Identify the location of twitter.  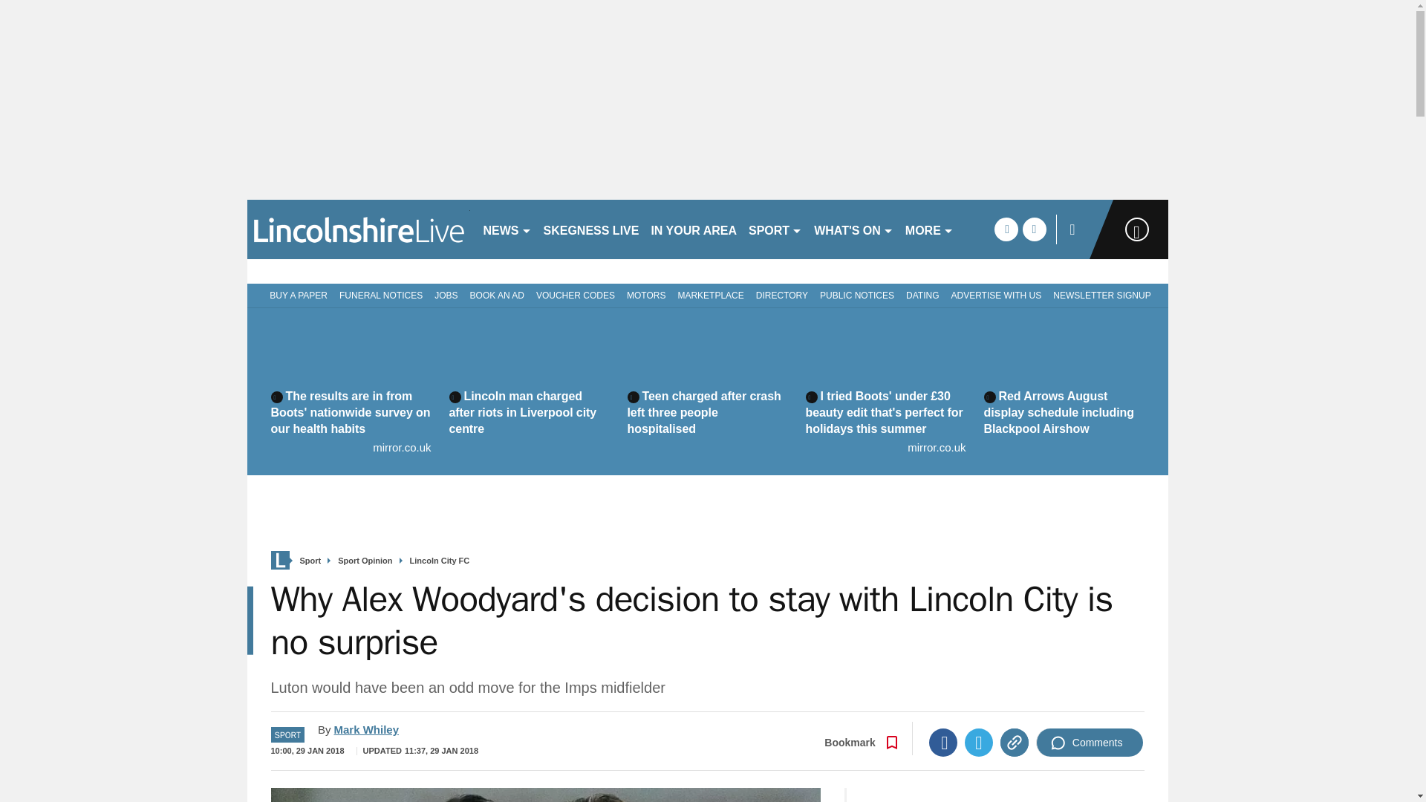
(1034, 229).